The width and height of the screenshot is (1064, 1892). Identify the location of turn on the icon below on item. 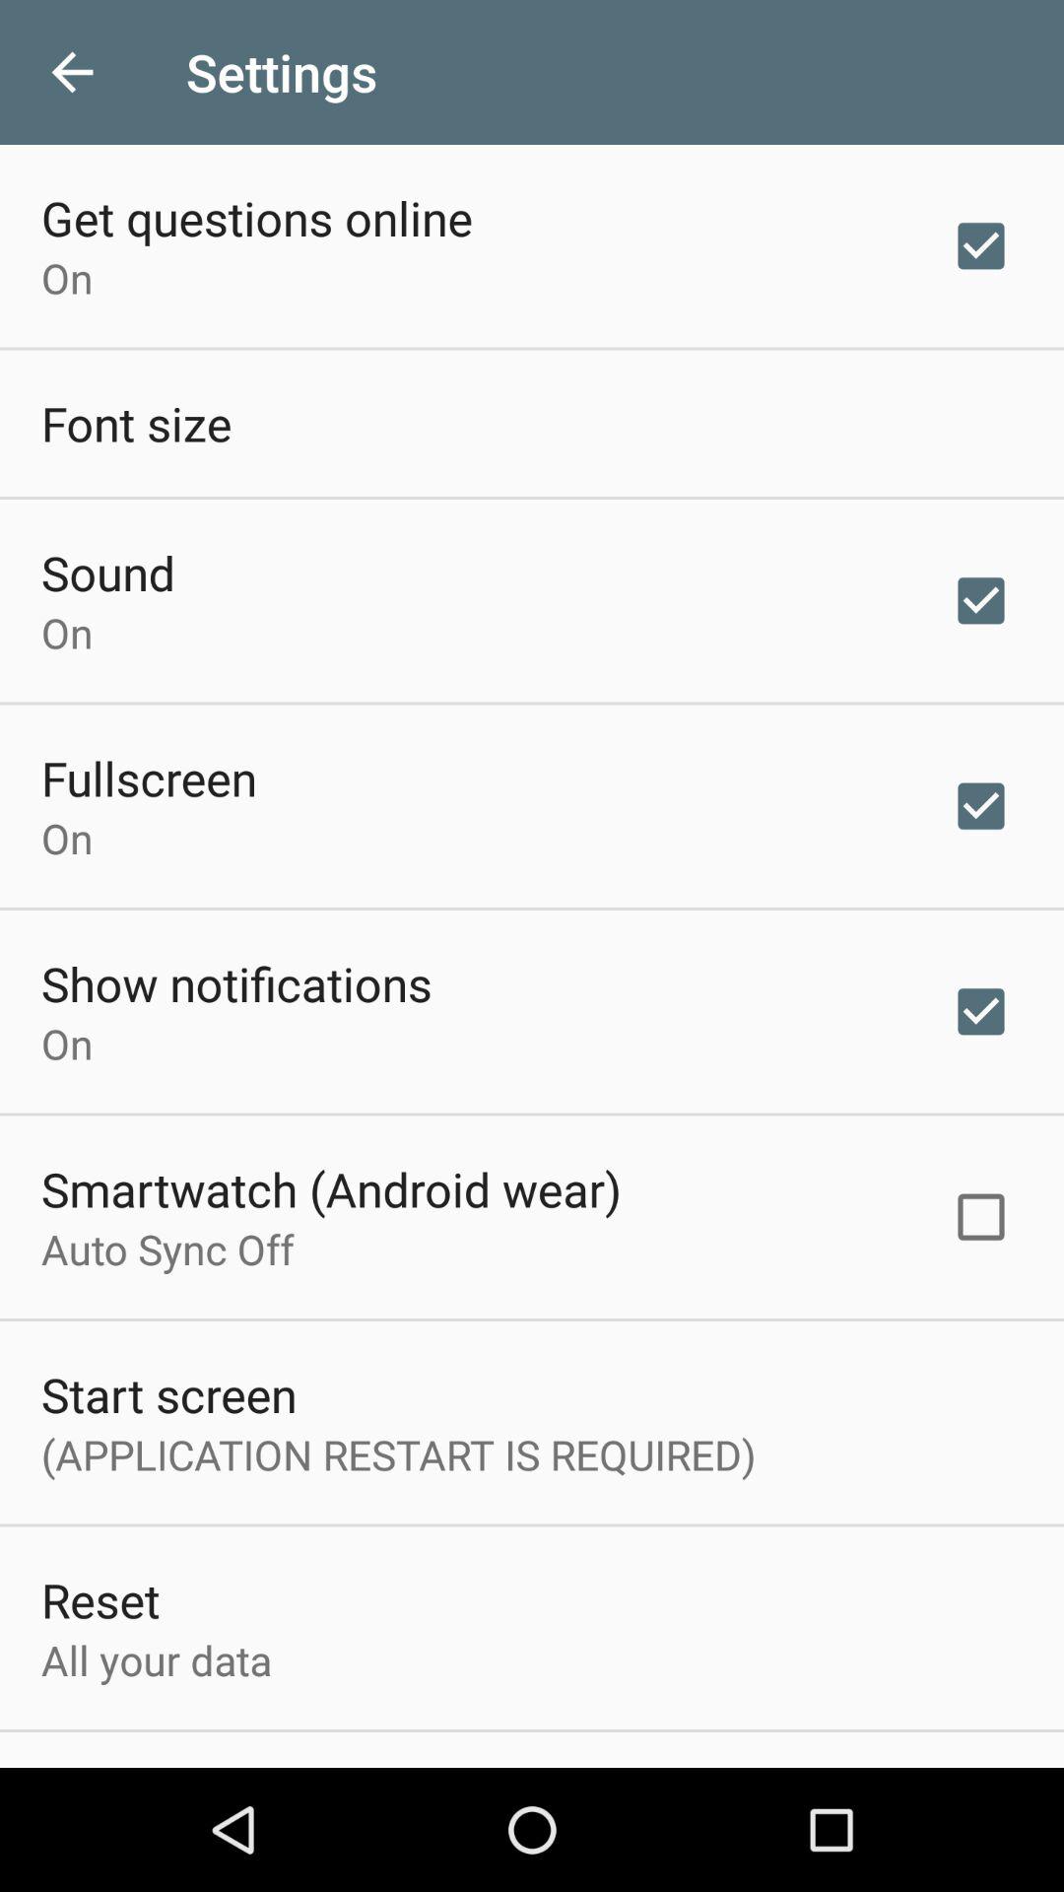
(236, 983).